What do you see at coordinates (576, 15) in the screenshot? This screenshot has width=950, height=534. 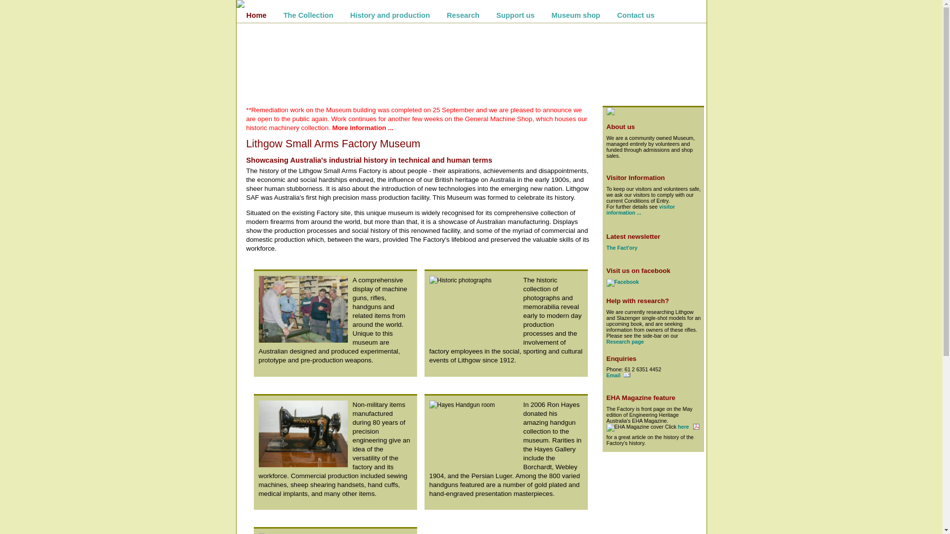 I see `Museum shop` at bounding box center [576, 15].